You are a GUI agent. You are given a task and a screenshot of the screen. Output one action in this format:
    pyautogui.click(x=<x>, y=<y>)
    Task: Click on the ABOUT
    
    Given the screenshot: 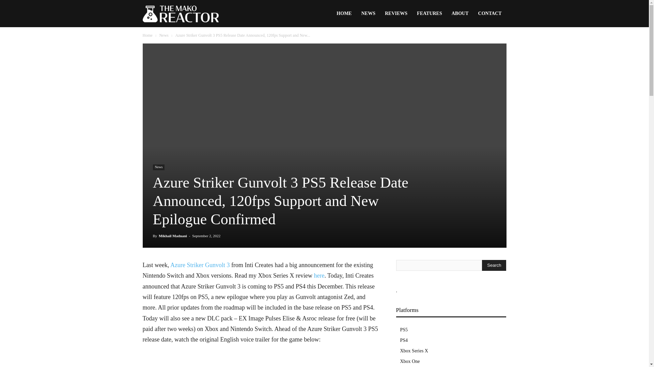 What is the action you would take?
    pyautogui.click(x=460, y=14)
    